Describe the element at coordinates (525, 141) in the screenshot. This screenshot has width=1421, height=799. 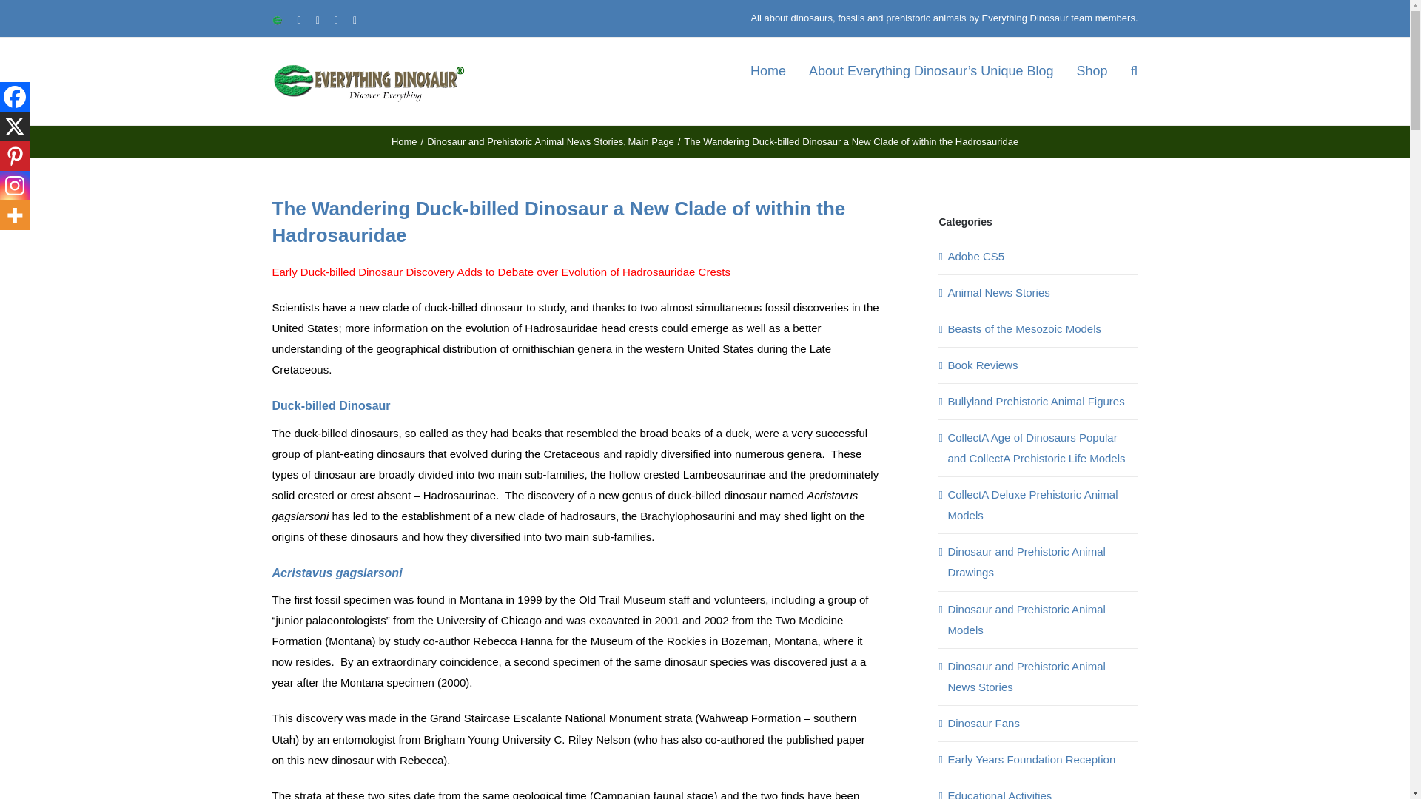
I see `Dinosaur and Prehistoric Animal News Stories` at that location.